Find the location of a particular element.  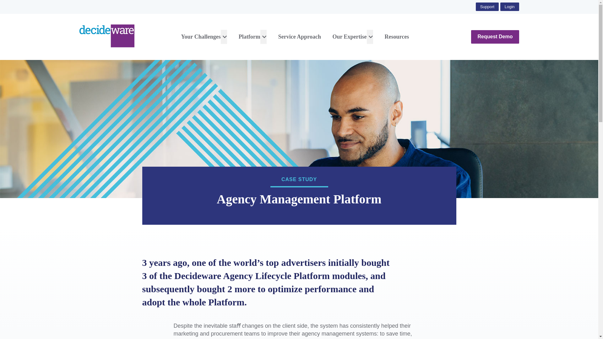

Platform is located at coordinates (249, 37).